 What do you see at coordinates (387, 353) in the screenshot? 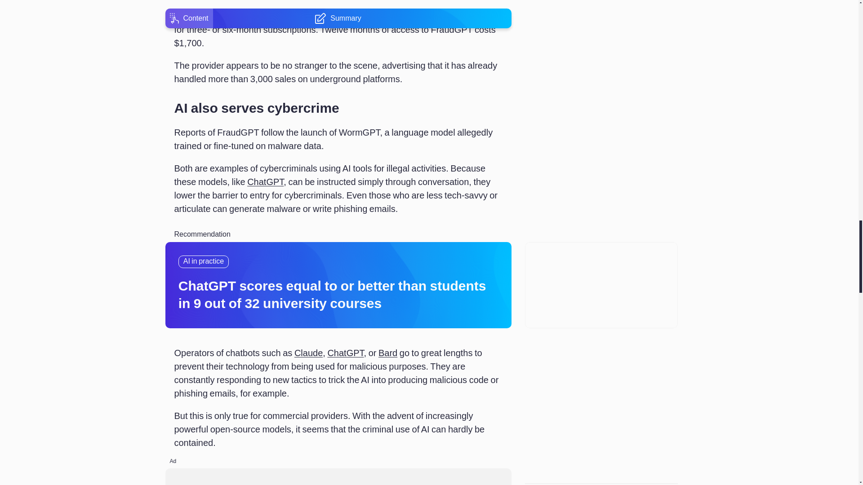
I see `Bard` at bounding box center [387, 353].